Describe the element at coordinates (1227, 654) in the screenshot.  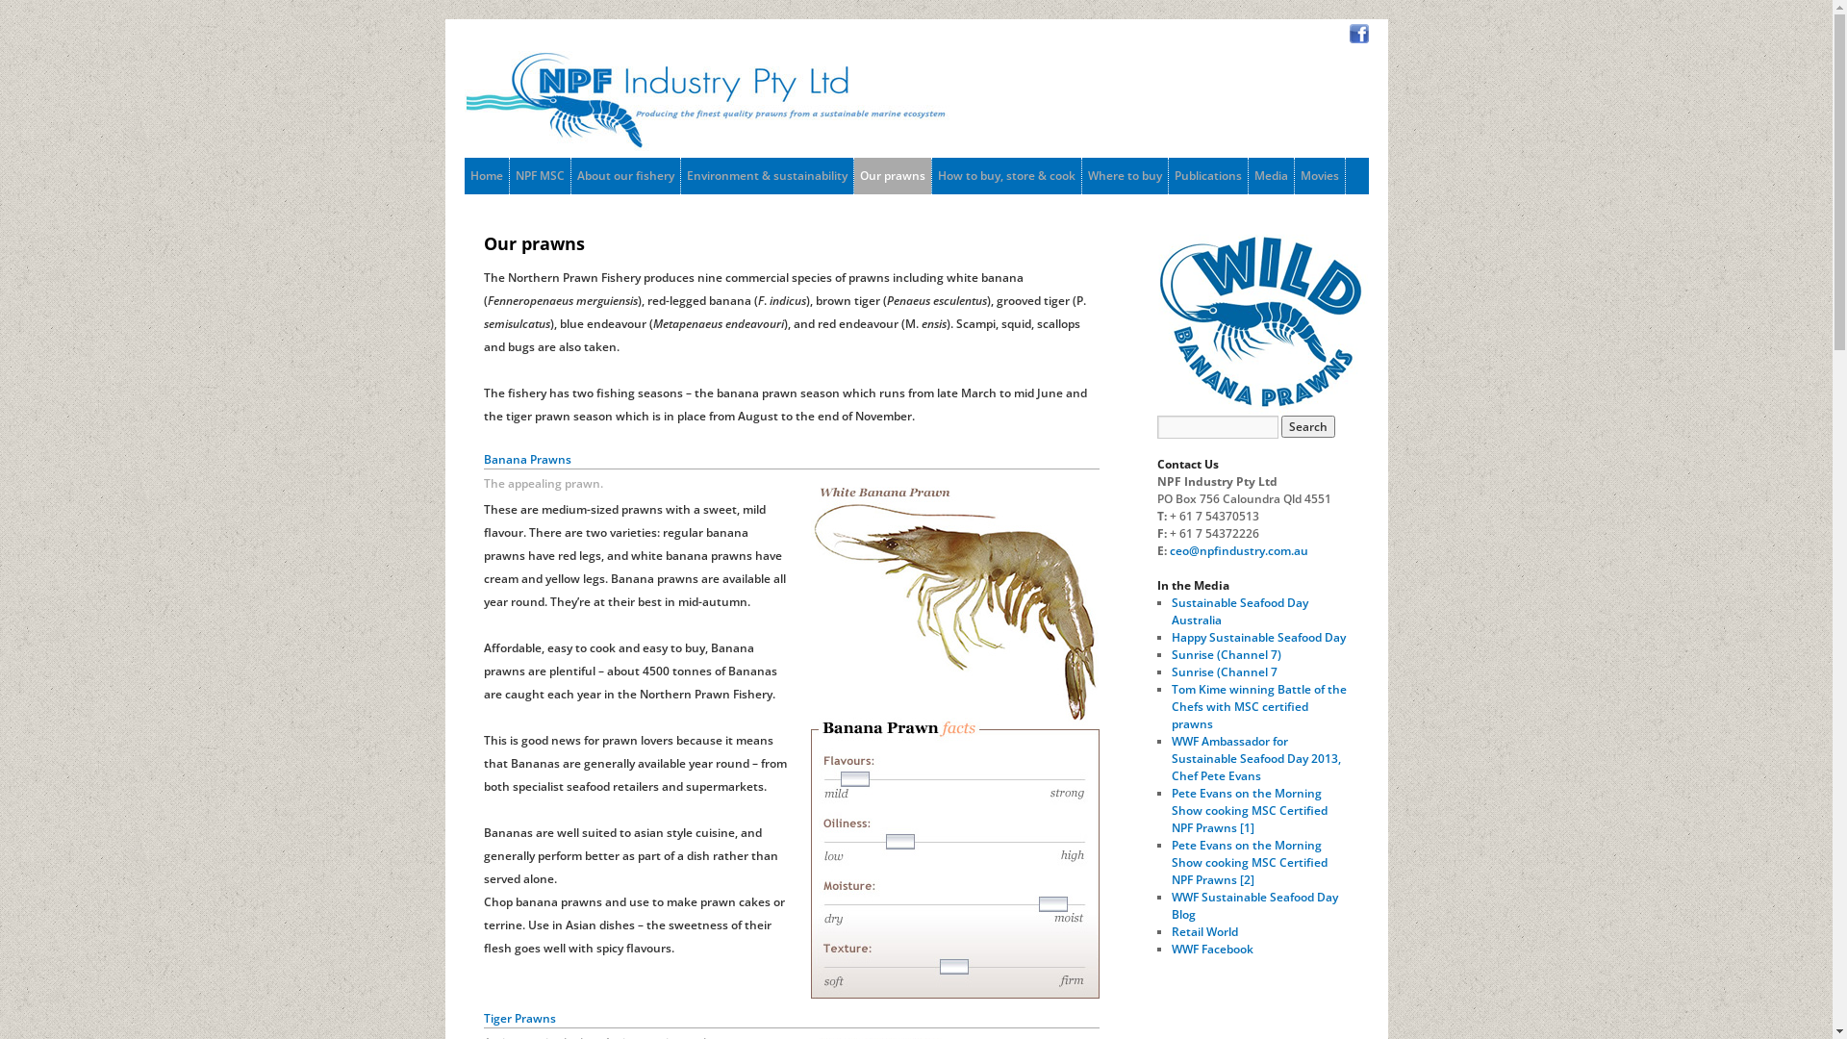
I see `Sunrise (Channel 7)` at that location.